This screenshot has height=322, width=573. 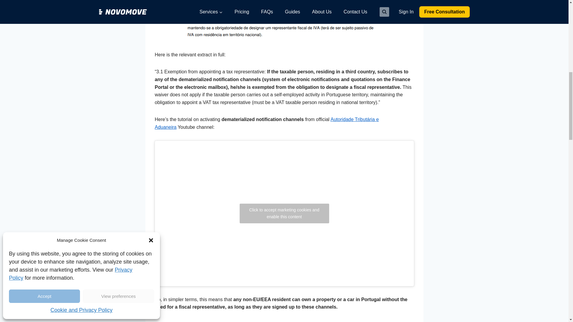 I want to click on Click to accept marketing cookies and enable this content, so click(x=284, y=213).